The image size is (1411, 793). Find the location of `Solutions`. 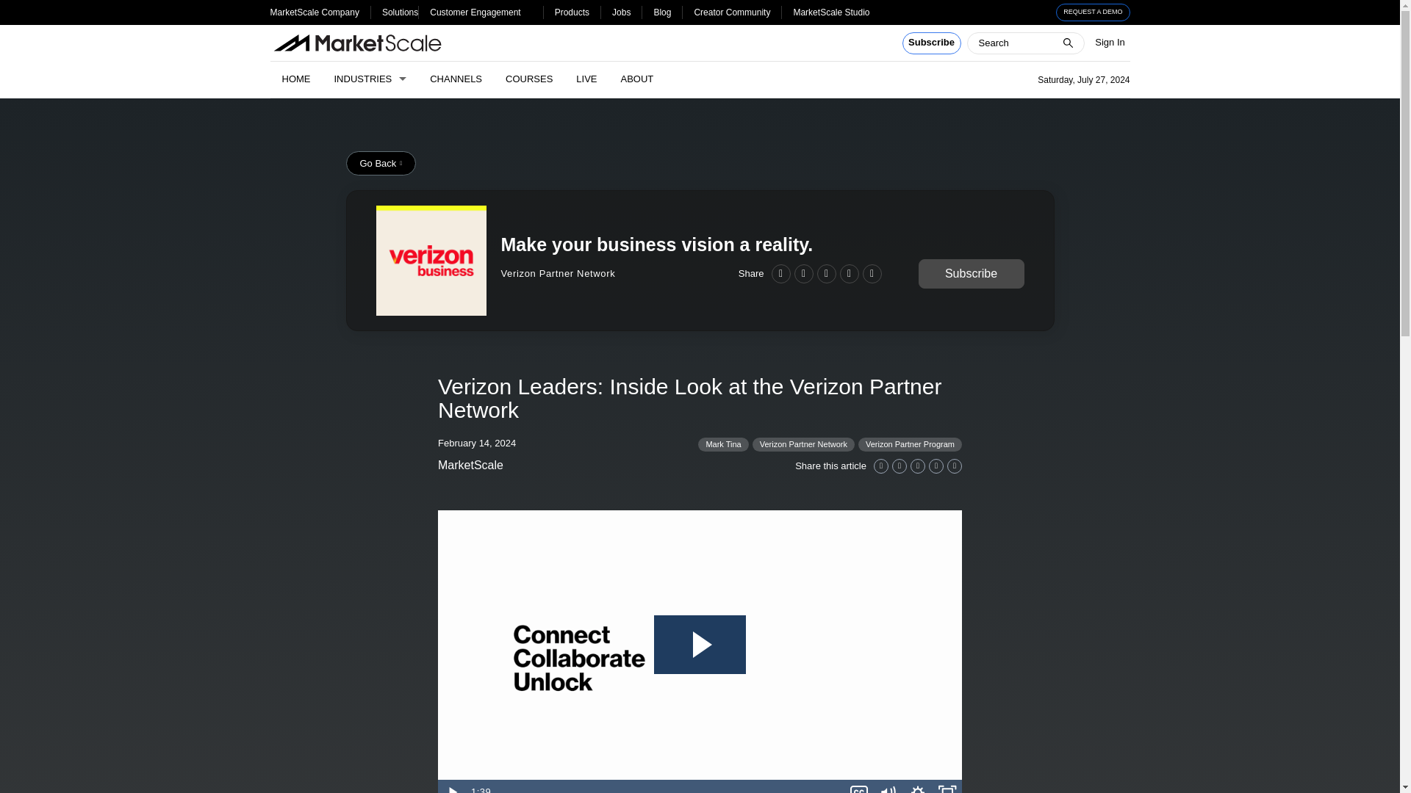

Solutions is located at coordinates (400, 12).